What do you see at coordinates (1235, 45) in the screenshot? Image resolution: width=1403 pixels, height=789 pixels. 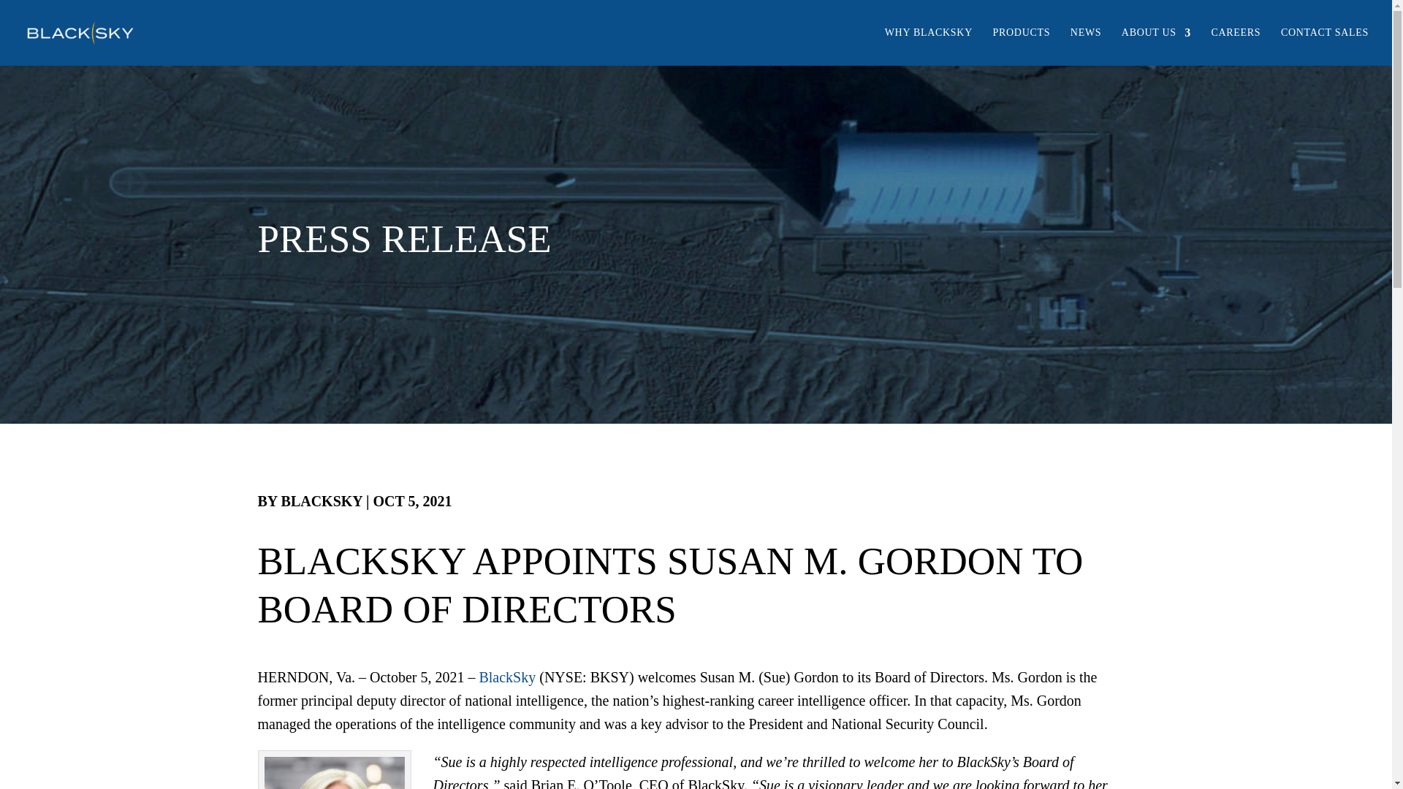 I see `CAREERS` at bounding box center [1235, 45].